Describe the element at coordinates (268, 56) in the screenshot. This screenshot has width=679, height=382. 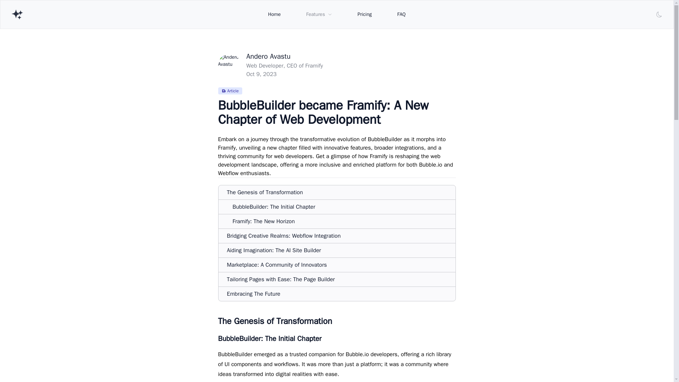
I see `Andero Avastu` at that location.